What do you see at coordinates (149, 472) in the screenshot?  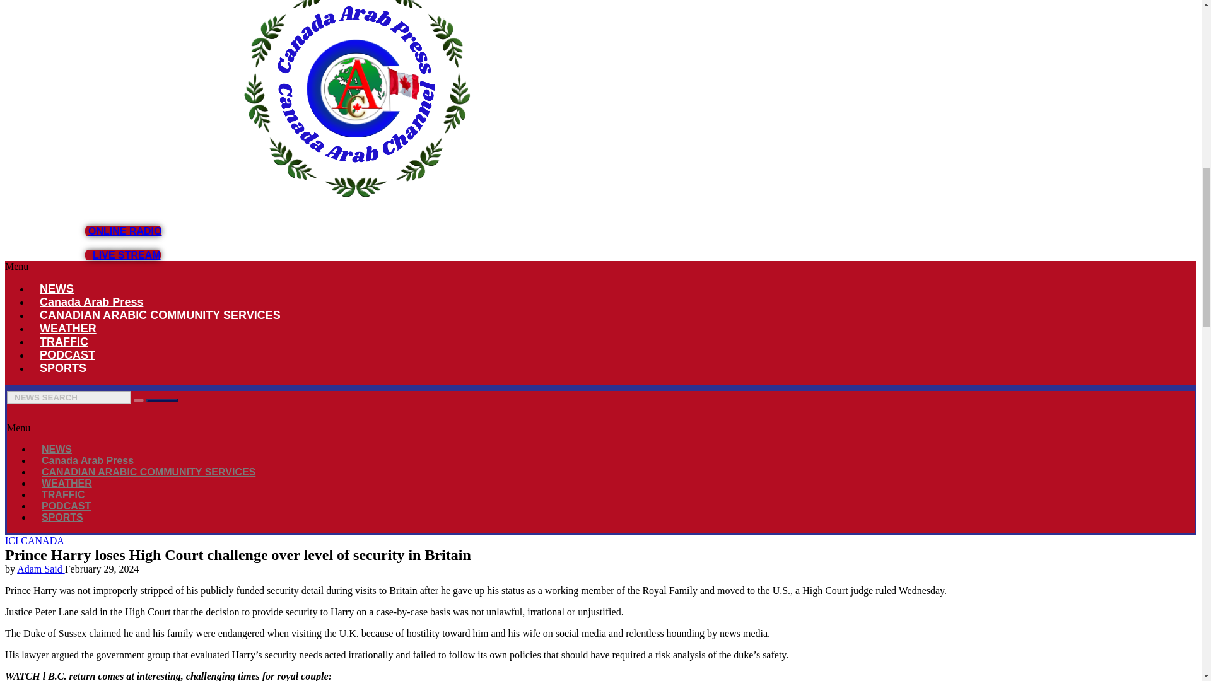 I see `CANADIAN ARABIC COMMUNITY SERVICES` at bounding box center [149, 472].